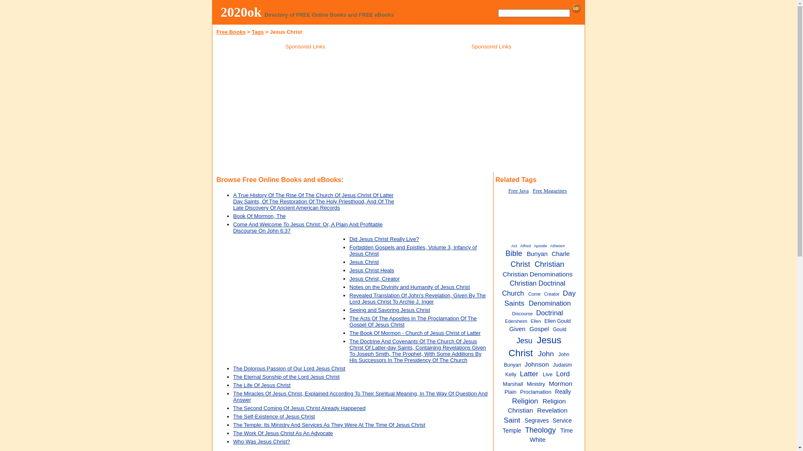  Describe the element at coordinates (539, 283) in the screenshot. I see `Christian Doctrinal` at that location.